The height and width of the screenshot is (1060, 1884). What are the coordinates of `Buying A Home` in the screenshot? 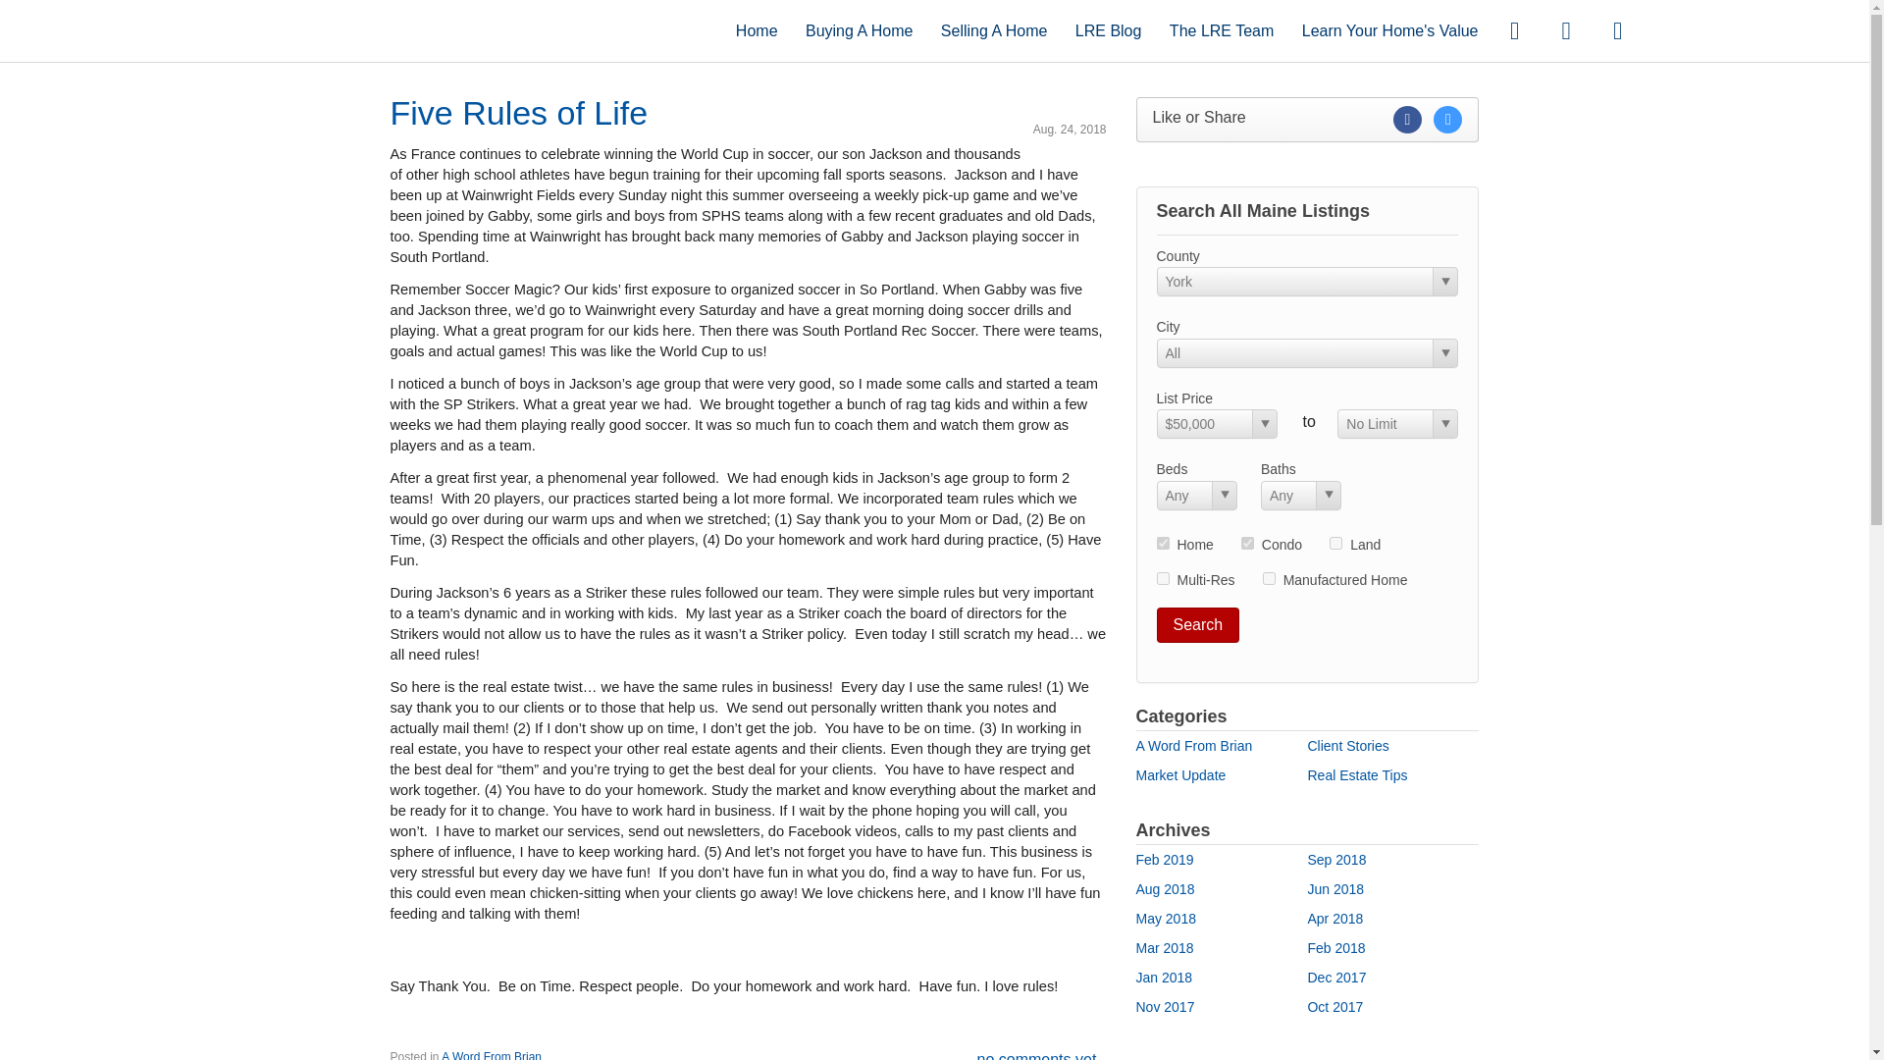 It's located at (859, 29).